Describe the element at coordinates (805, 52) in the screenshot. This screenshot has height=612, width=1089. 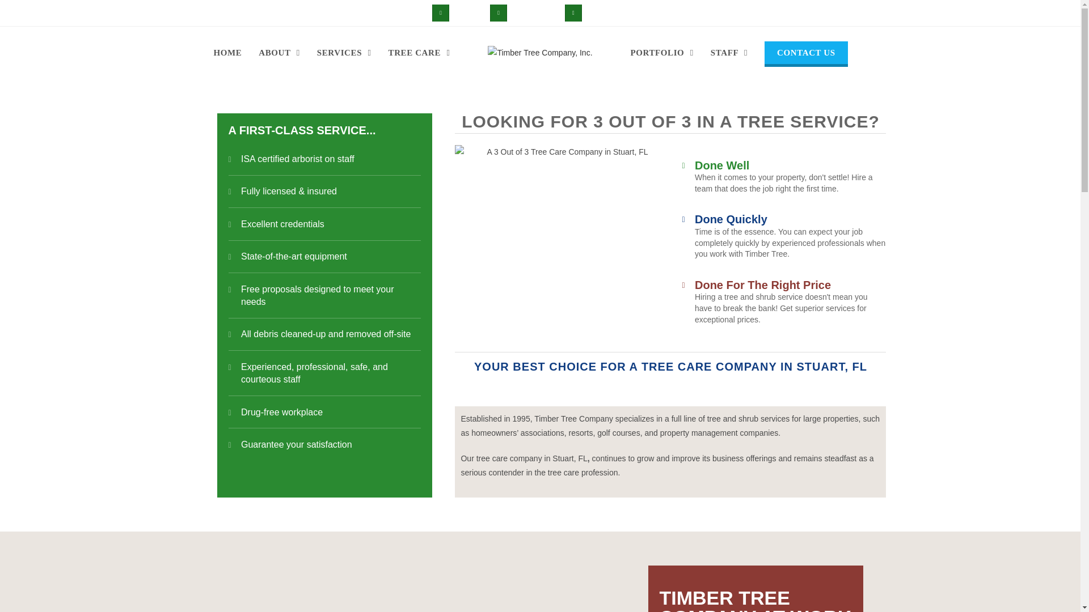
I see `CONTACT US` at that location.